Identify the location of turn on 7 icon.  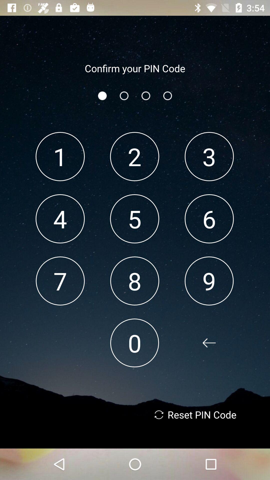
(60, 281).